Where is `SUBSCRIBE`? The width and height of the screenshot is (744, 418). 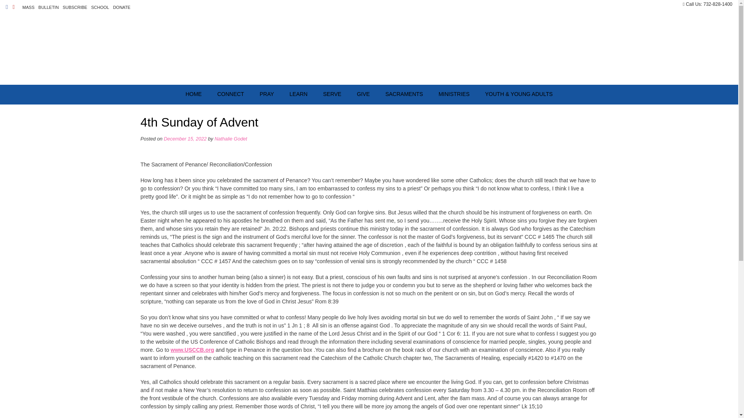 SUBSCRIBE is located at coordinates (75, 7).